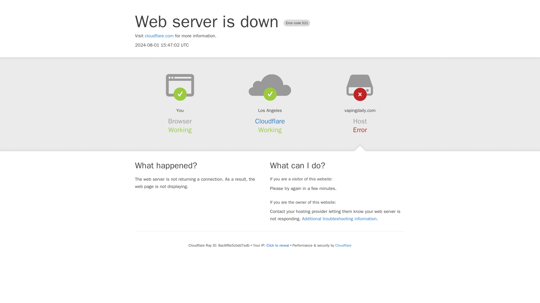 This screenshot has width=540, height=303. I want to click on cloudflare.com, so click(159, 36).